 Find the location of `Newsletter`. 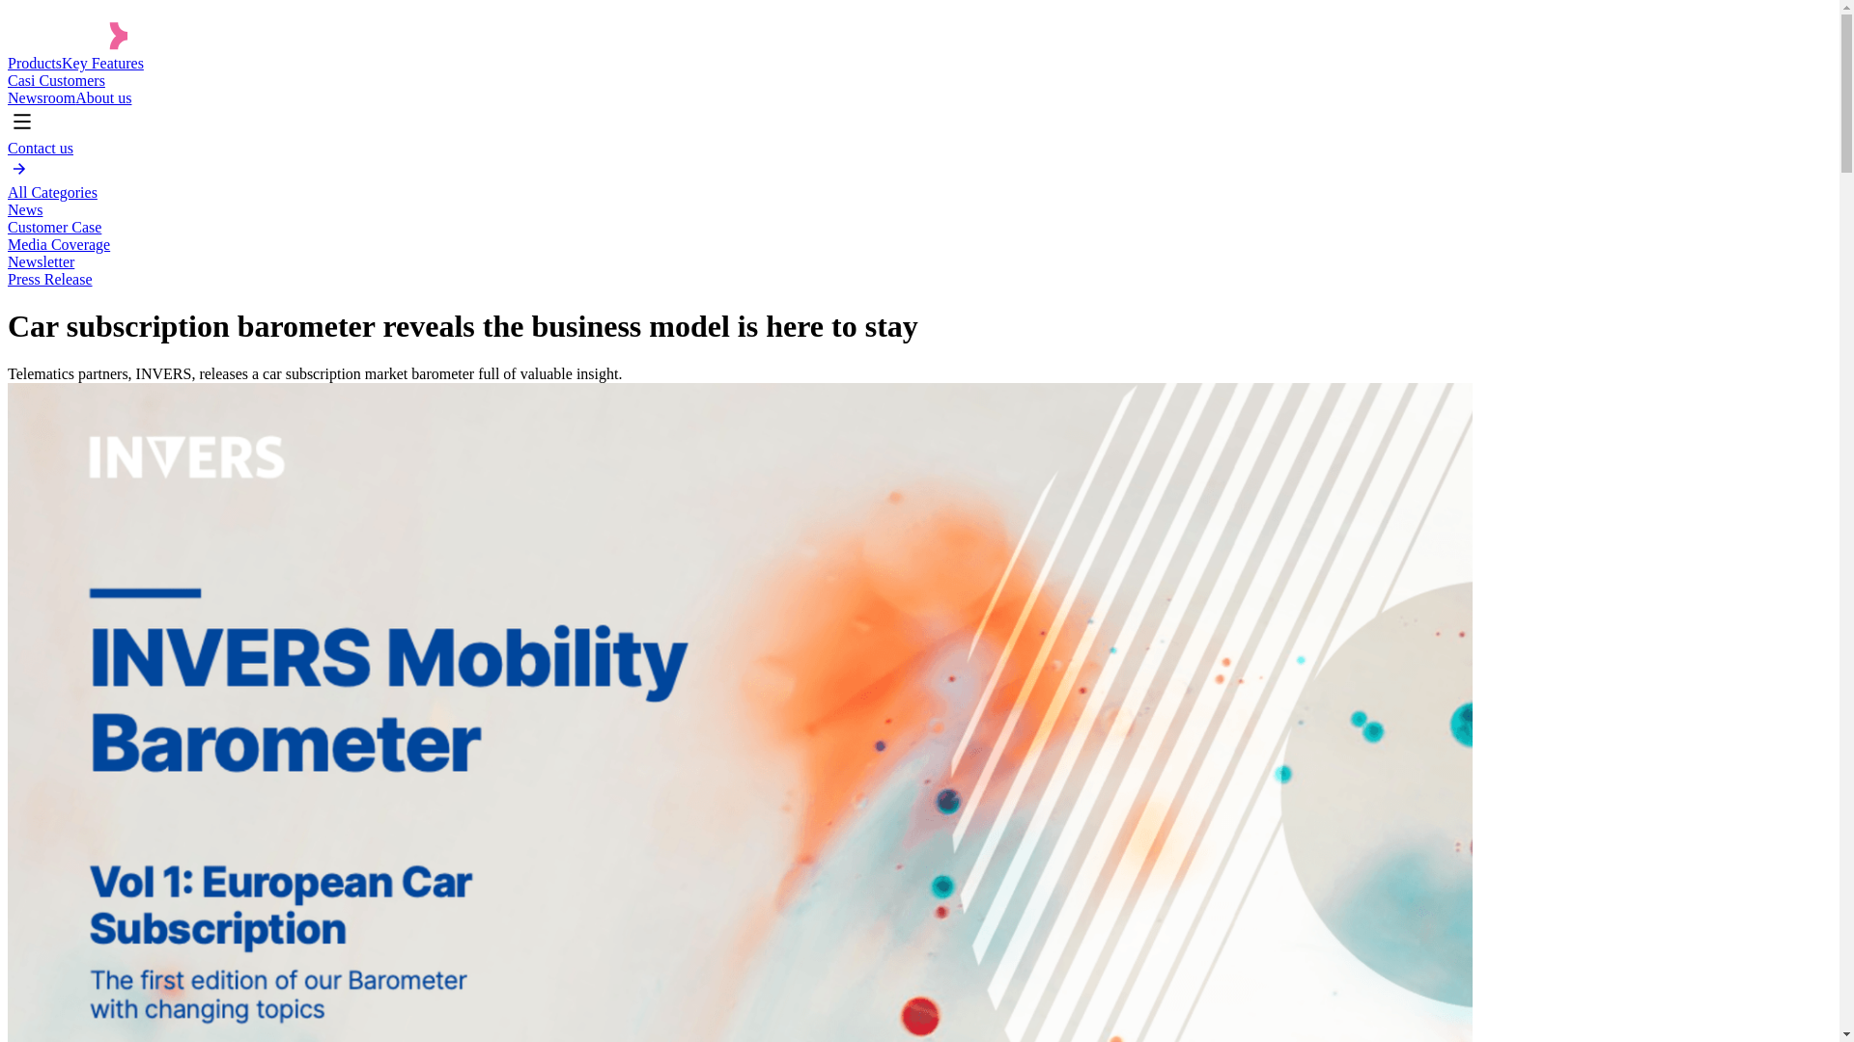

Newsletter is located at coordinates (41, 261).